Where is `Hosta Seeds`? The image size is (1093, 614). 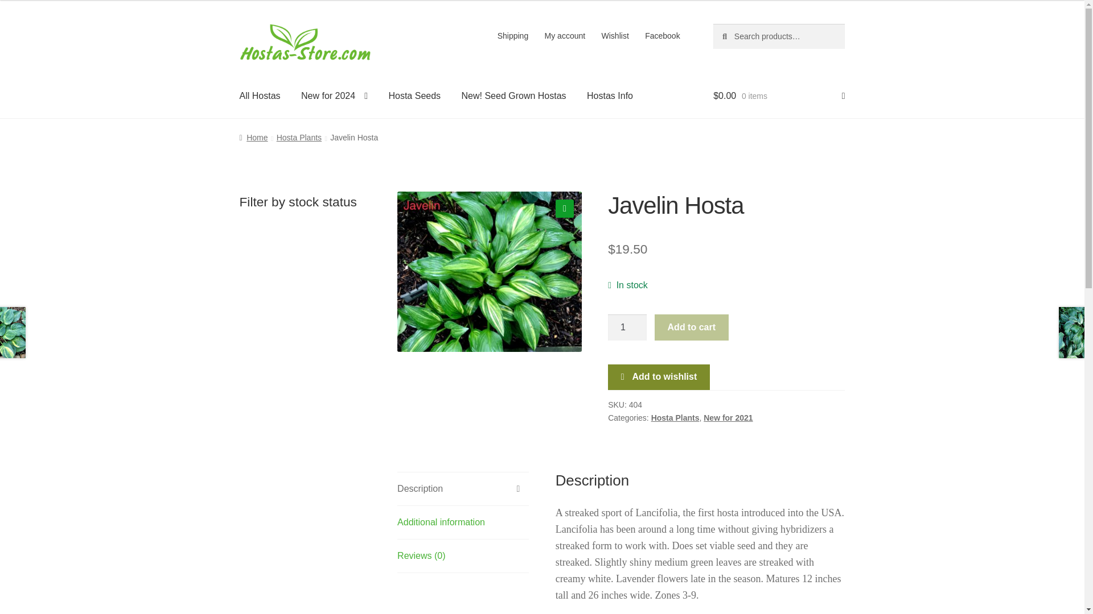
Hosta Seeds is located at coordinates (414, 96).